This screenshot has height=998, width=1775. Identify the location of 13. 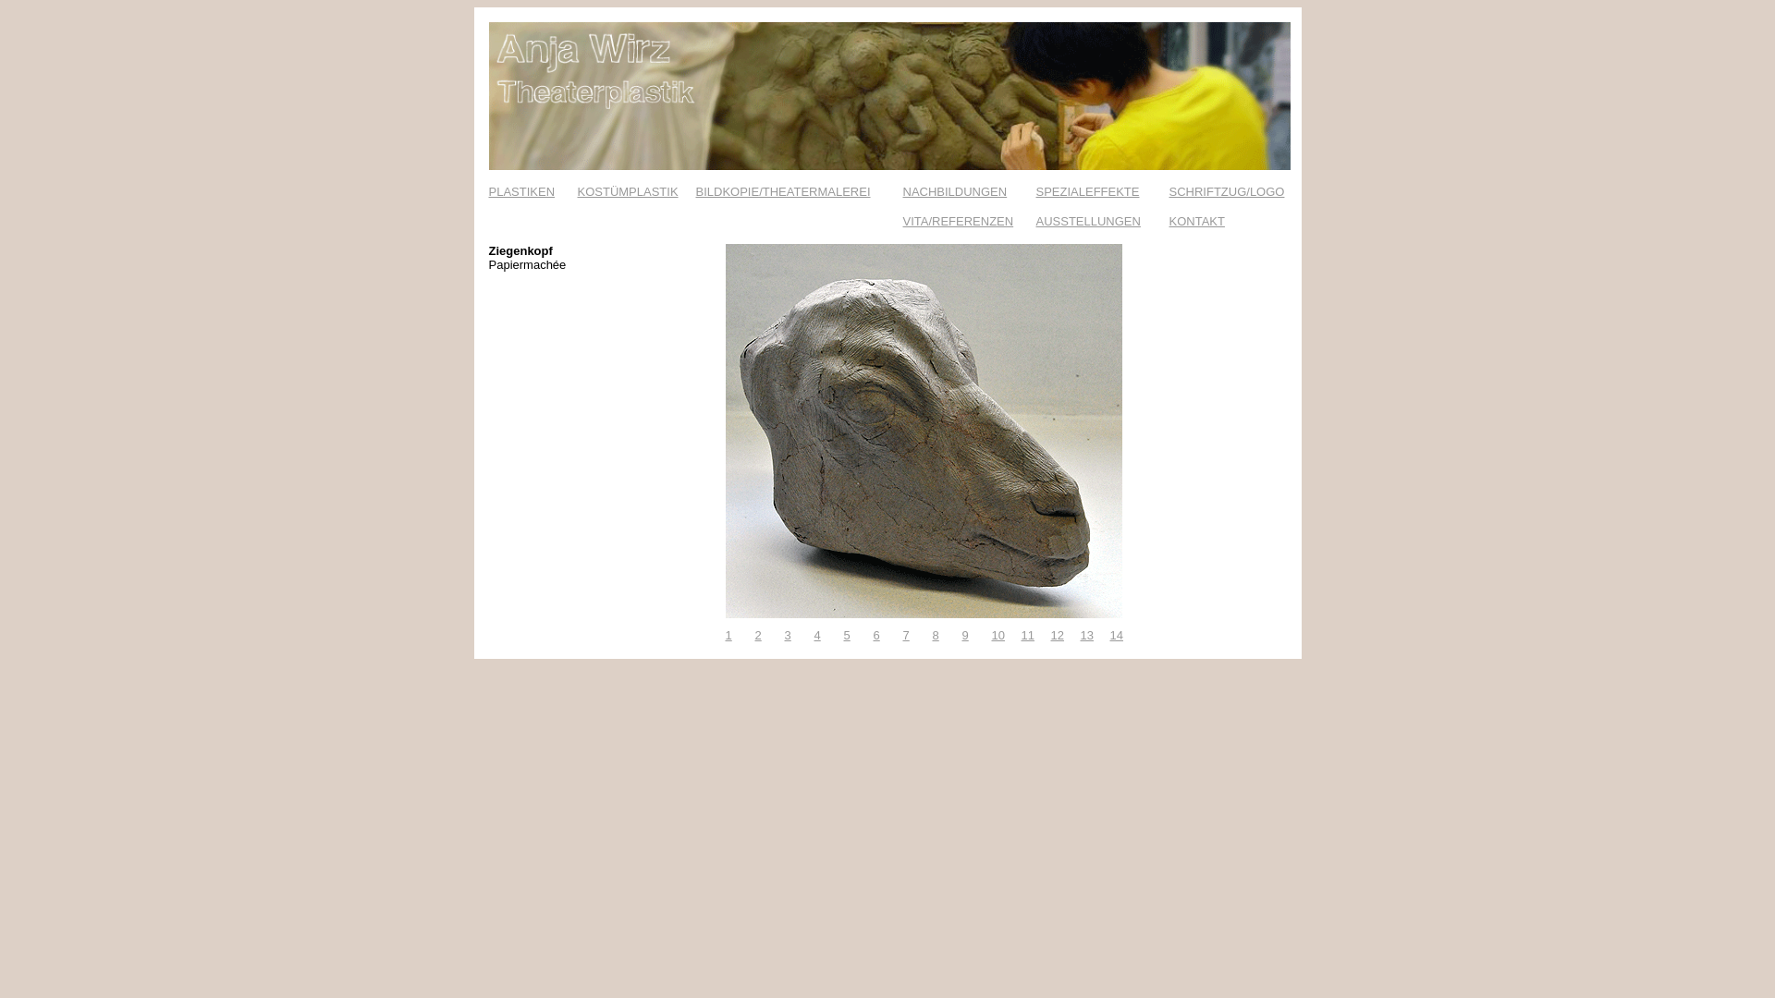
(1086, 636).